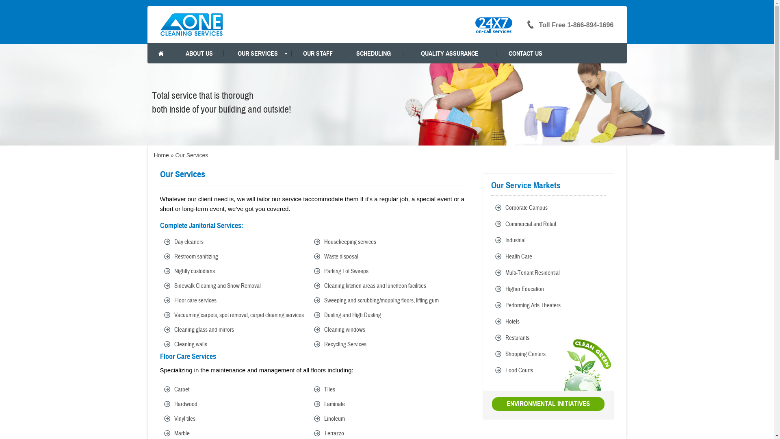 The image size is (780, 439). What do you see at coordinates (570, 25) in the screenshot?
I see `Toll Free 1-866-894-1696` at bounding box center [570, 25].